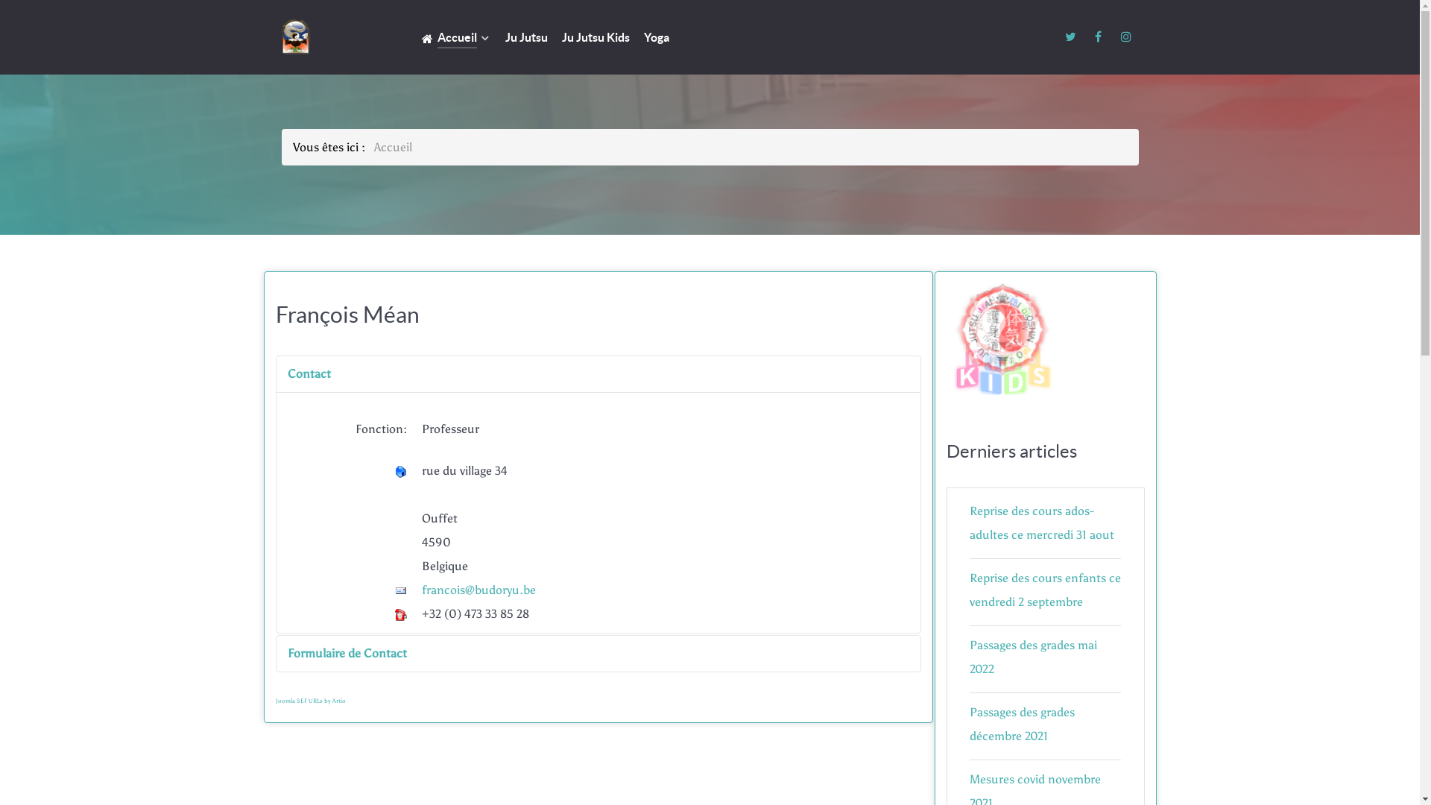  I want to click on Budoryu Ecole de la voie martiale, so click(330, 37).